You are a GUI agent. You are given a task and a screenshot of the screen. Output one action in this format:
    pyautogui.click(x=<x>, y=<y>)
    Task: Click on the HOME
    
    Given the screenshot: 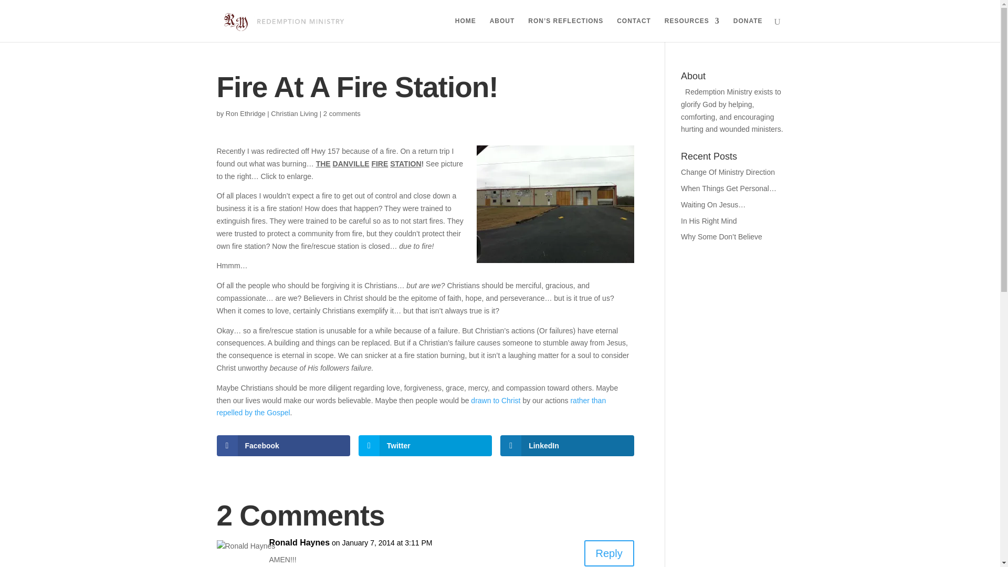 What is the action you would take?
    pyautogui.click(x=465, y=29)
    